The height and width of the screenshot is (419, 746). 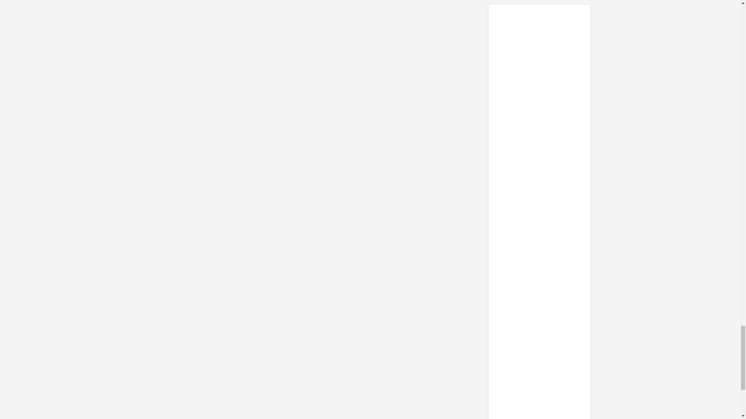 I want to click on Advertisement, so click(x=539, y=343).